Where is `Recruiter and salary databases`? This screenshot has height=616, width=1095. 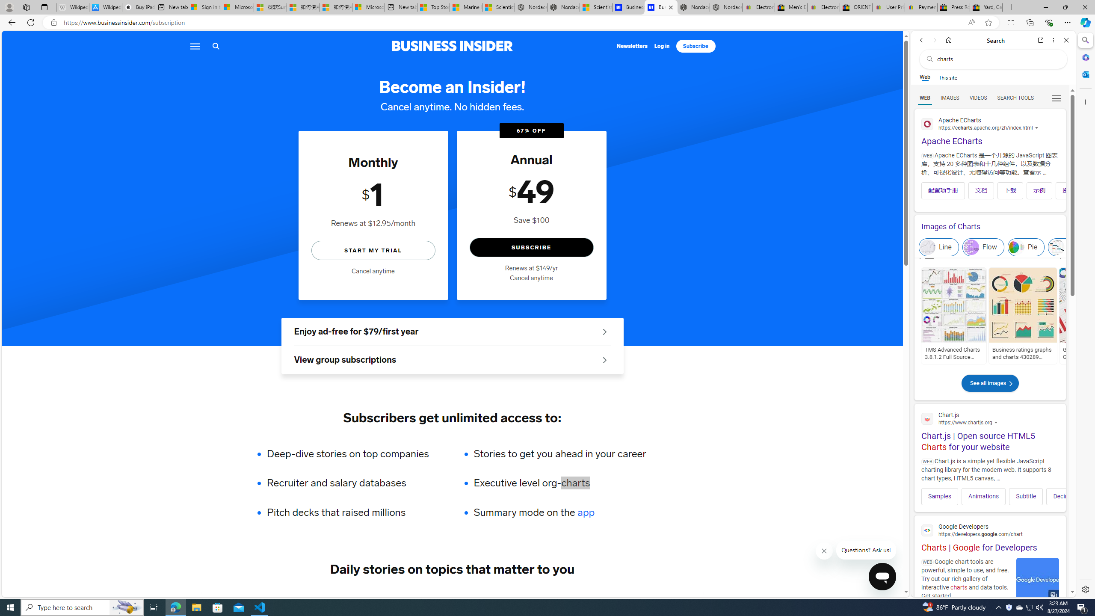 Recruiter and salary databases is located at coordinates (353, 483).